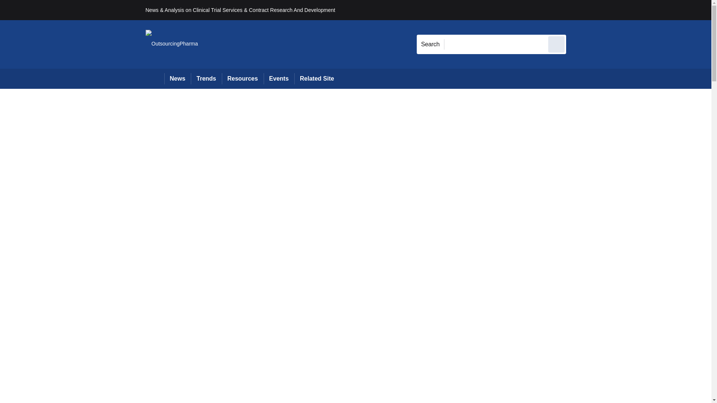 Image resolution: width=717 pixels, height=403 pixels. What do you see at coordinates (619, 10) in the screenshot?
I see `My account` at bounding box center [619, 10].